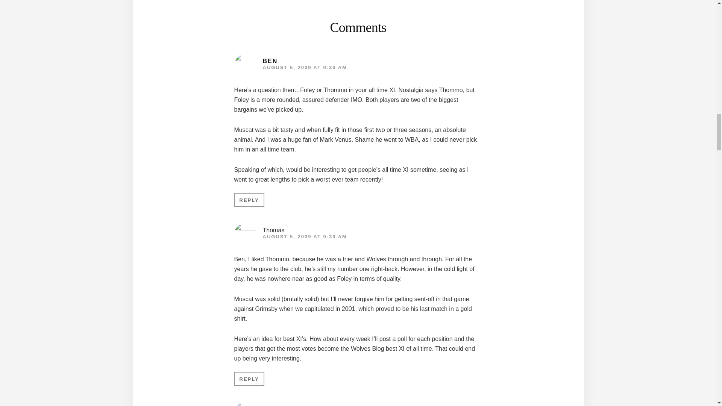 The width and height of the screenshot is (722, 406). What do you see at coordinates (305, 237) in the screenshot?
I see `AUGUST 5, 2009 AT 9:39 AM` at bounding box center [305, 237].